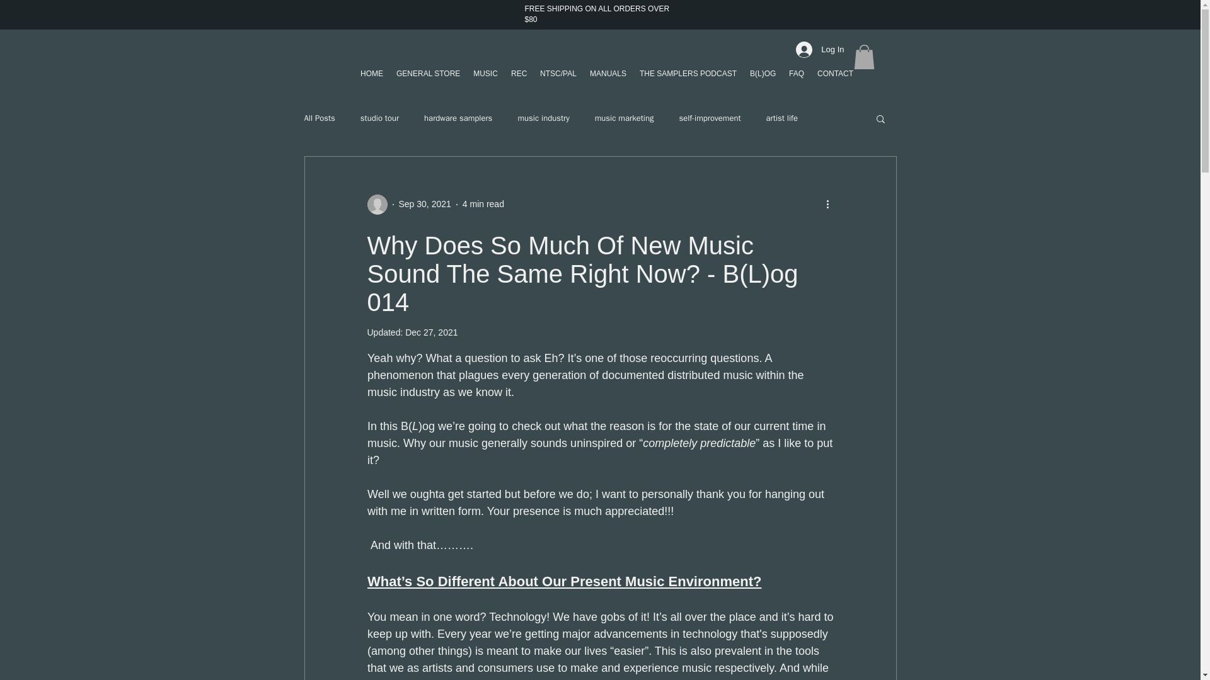 This screenshot has width=1210, height=680. Describe the element at coordinates (820, 50) in the screenshot. I see `Log In` at that location.